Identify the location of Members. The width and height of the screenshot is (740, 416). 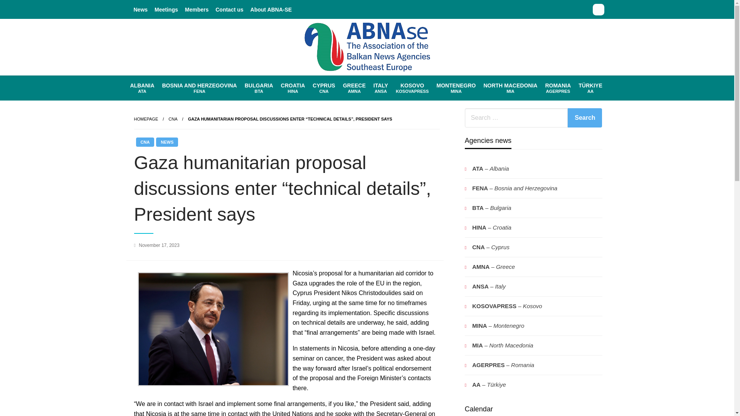
(199, 88).